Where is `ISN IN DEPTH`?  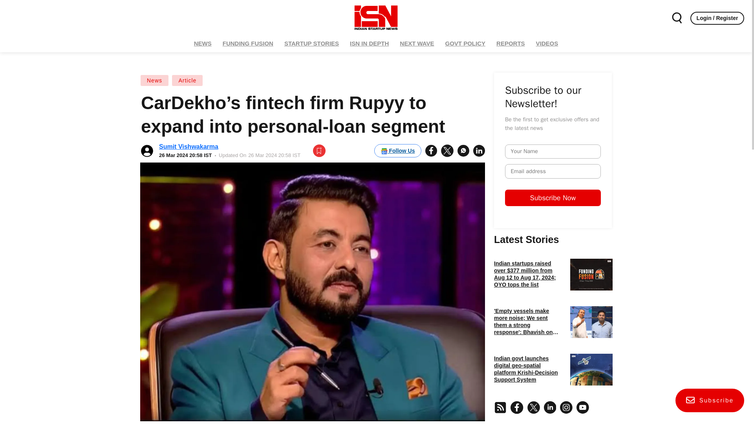 ISN IN DEPTH is located at coordinates (369, 43).